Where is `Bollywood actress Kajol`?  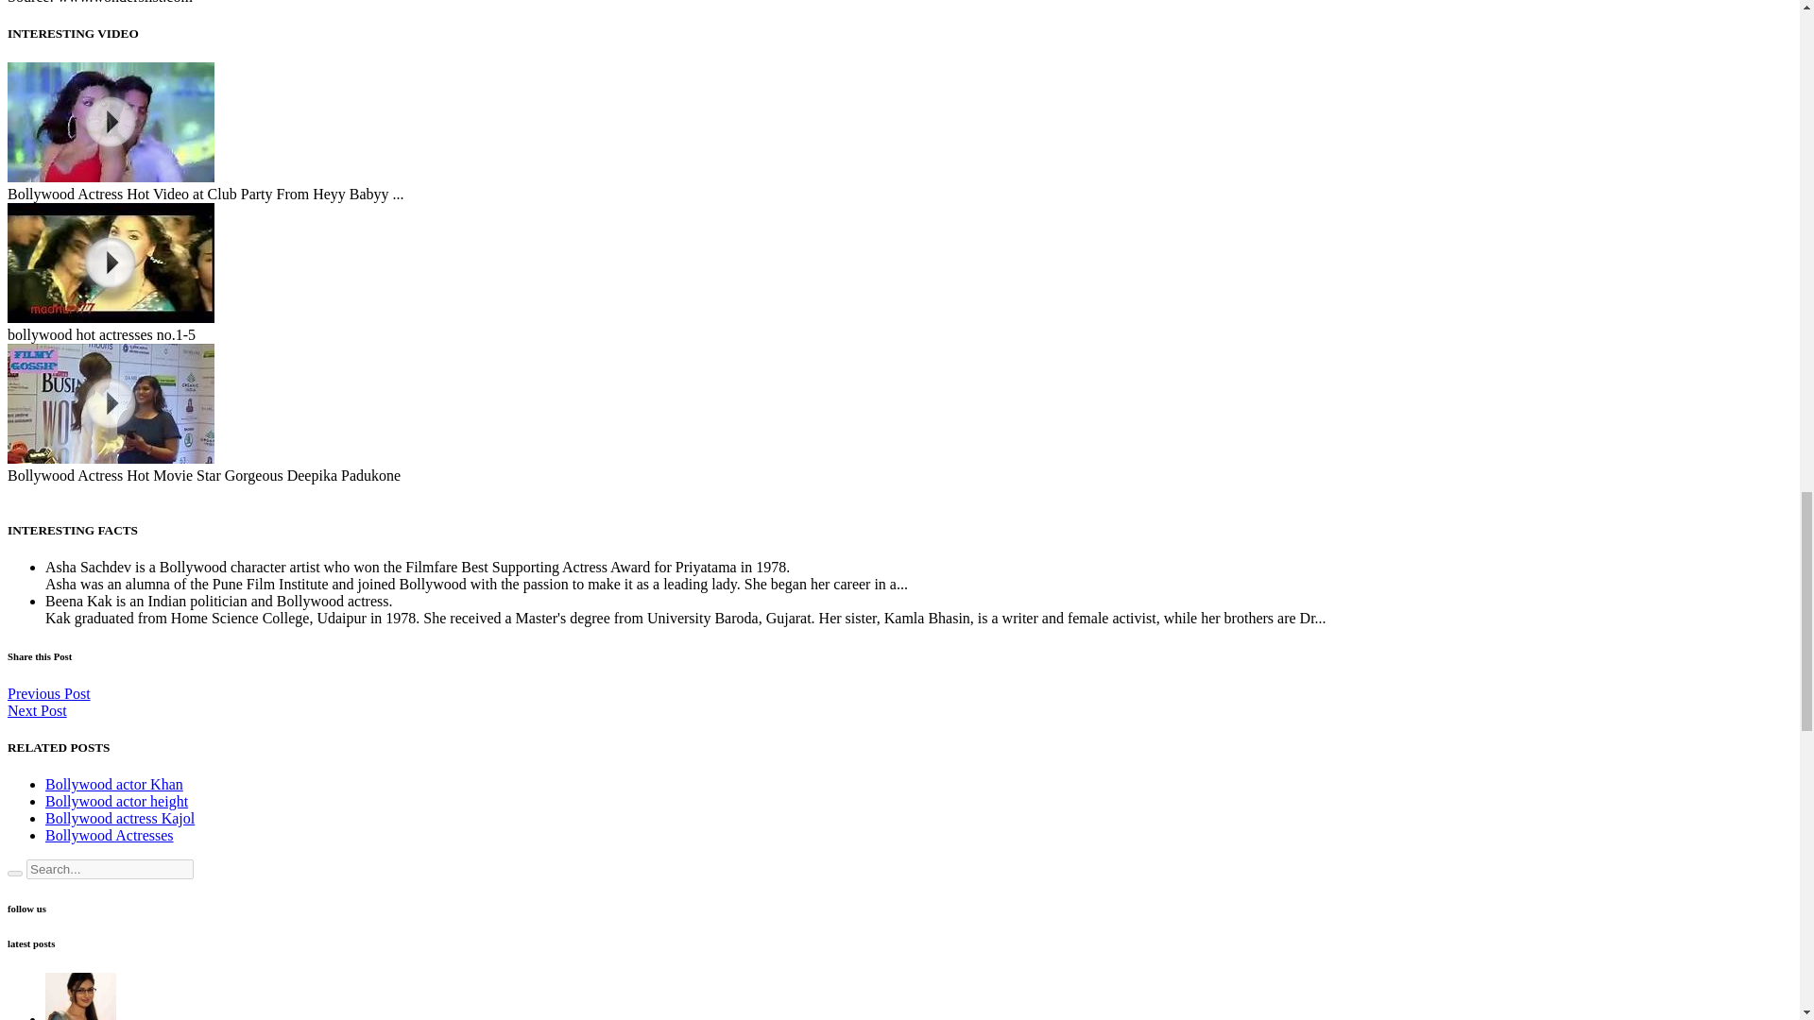
Bollywood actress Kajol is located at coordinates (119, 818).